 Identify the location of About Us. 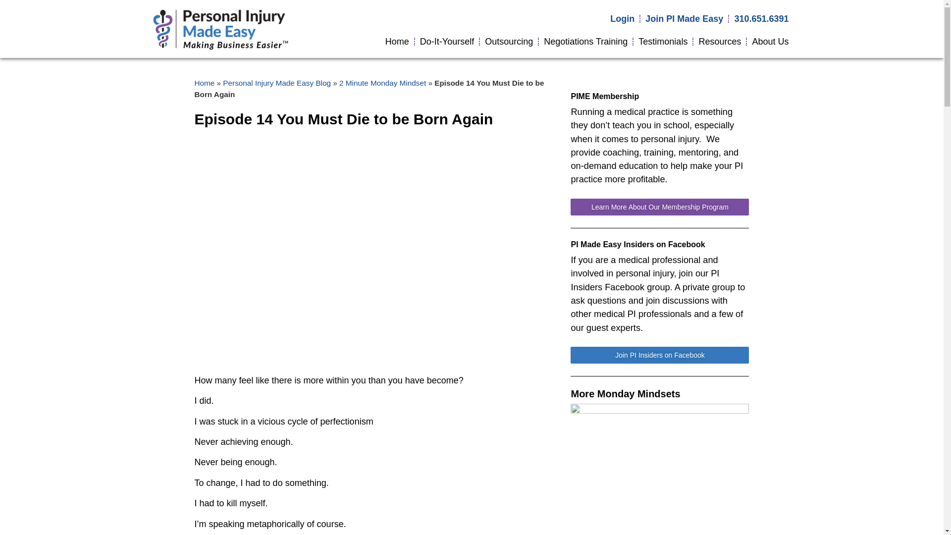
(770, 41).